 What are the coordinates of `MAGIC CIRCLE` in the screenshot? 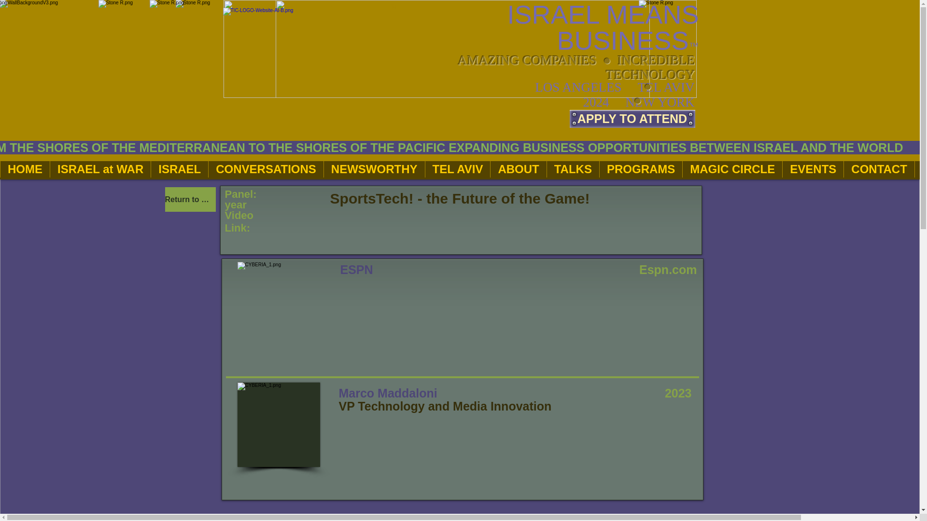 It's located at (732, 170).